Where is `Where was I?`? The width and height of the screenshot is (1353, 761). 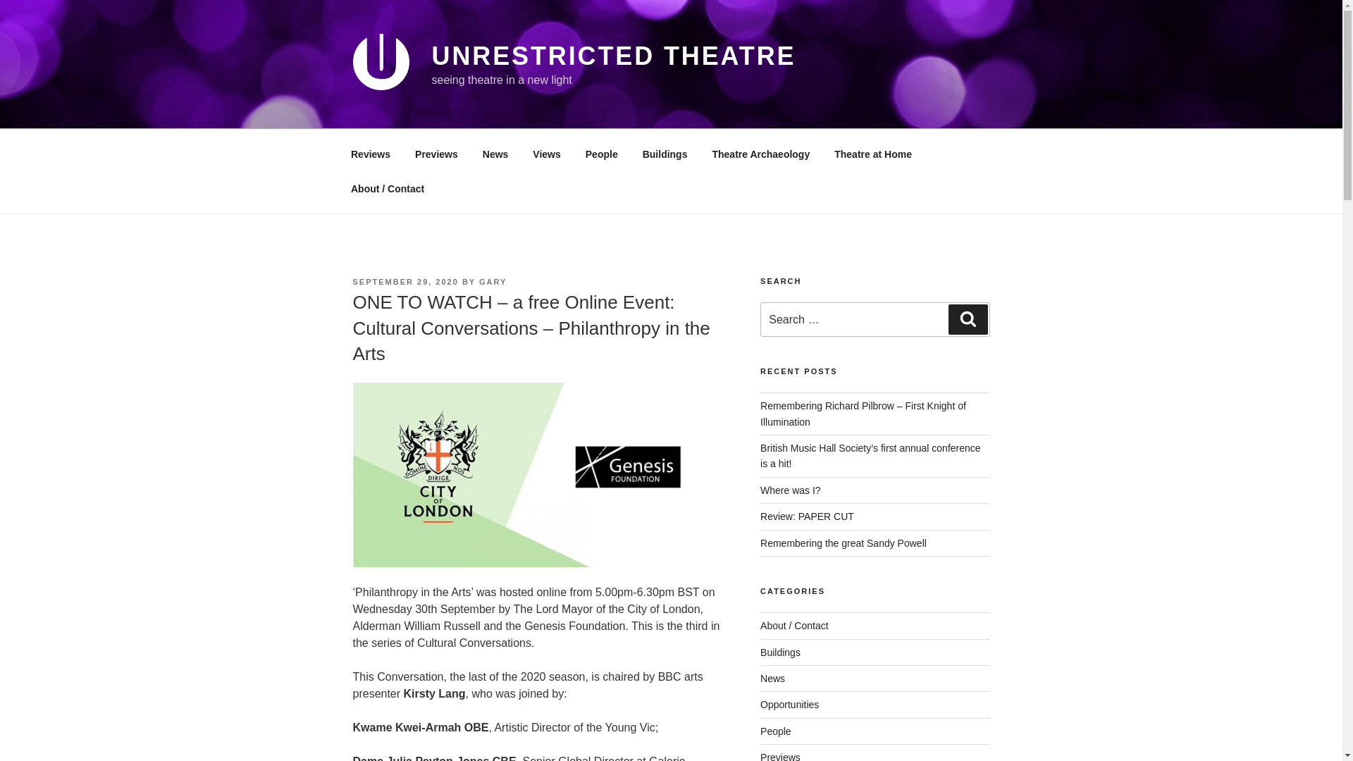 Where was I? is located at coordinates (791, 490).